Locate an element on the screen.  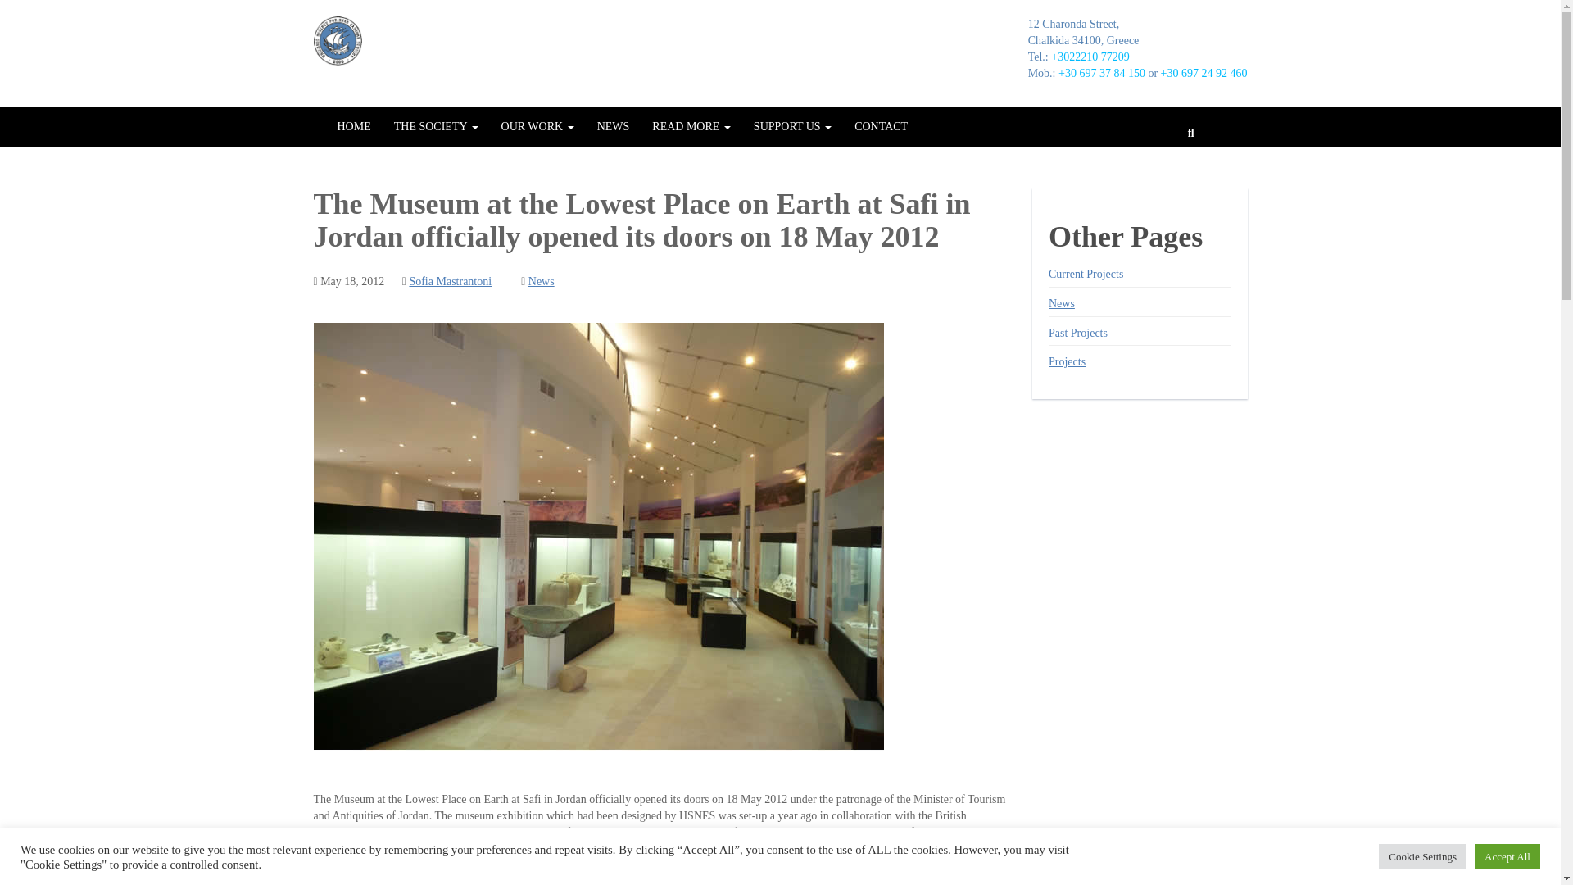
HOME is located at coordinates (354, 126).